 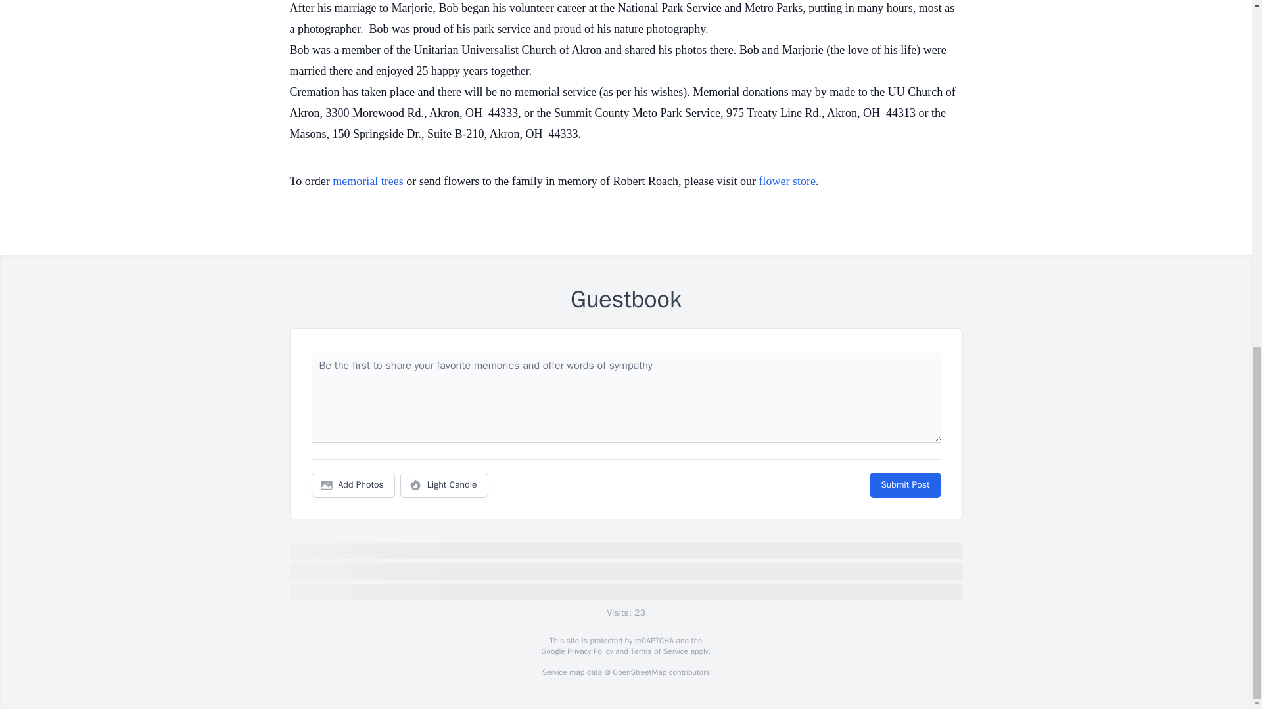 I want to click on Submit Post, so click(x=904, y=485).